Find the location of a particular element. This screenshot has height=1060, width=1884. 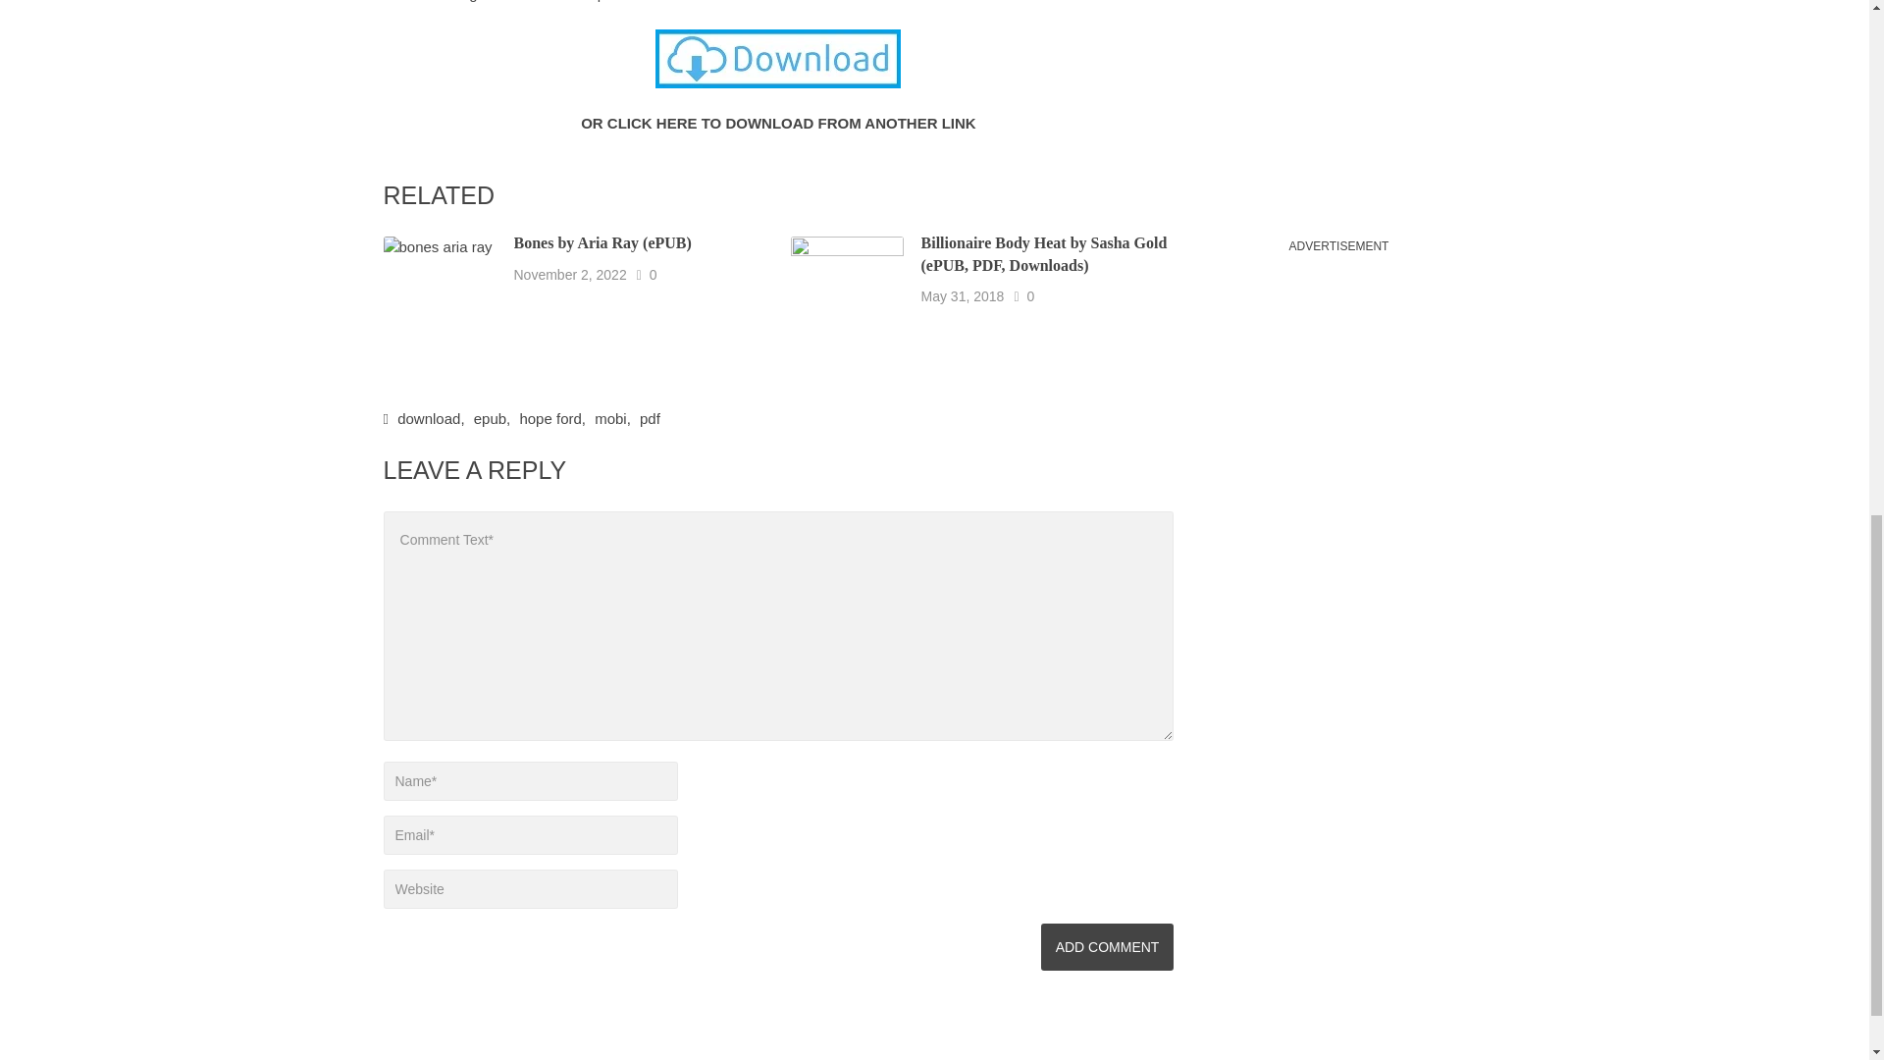

hope ford is located at coordinates (549, 418).